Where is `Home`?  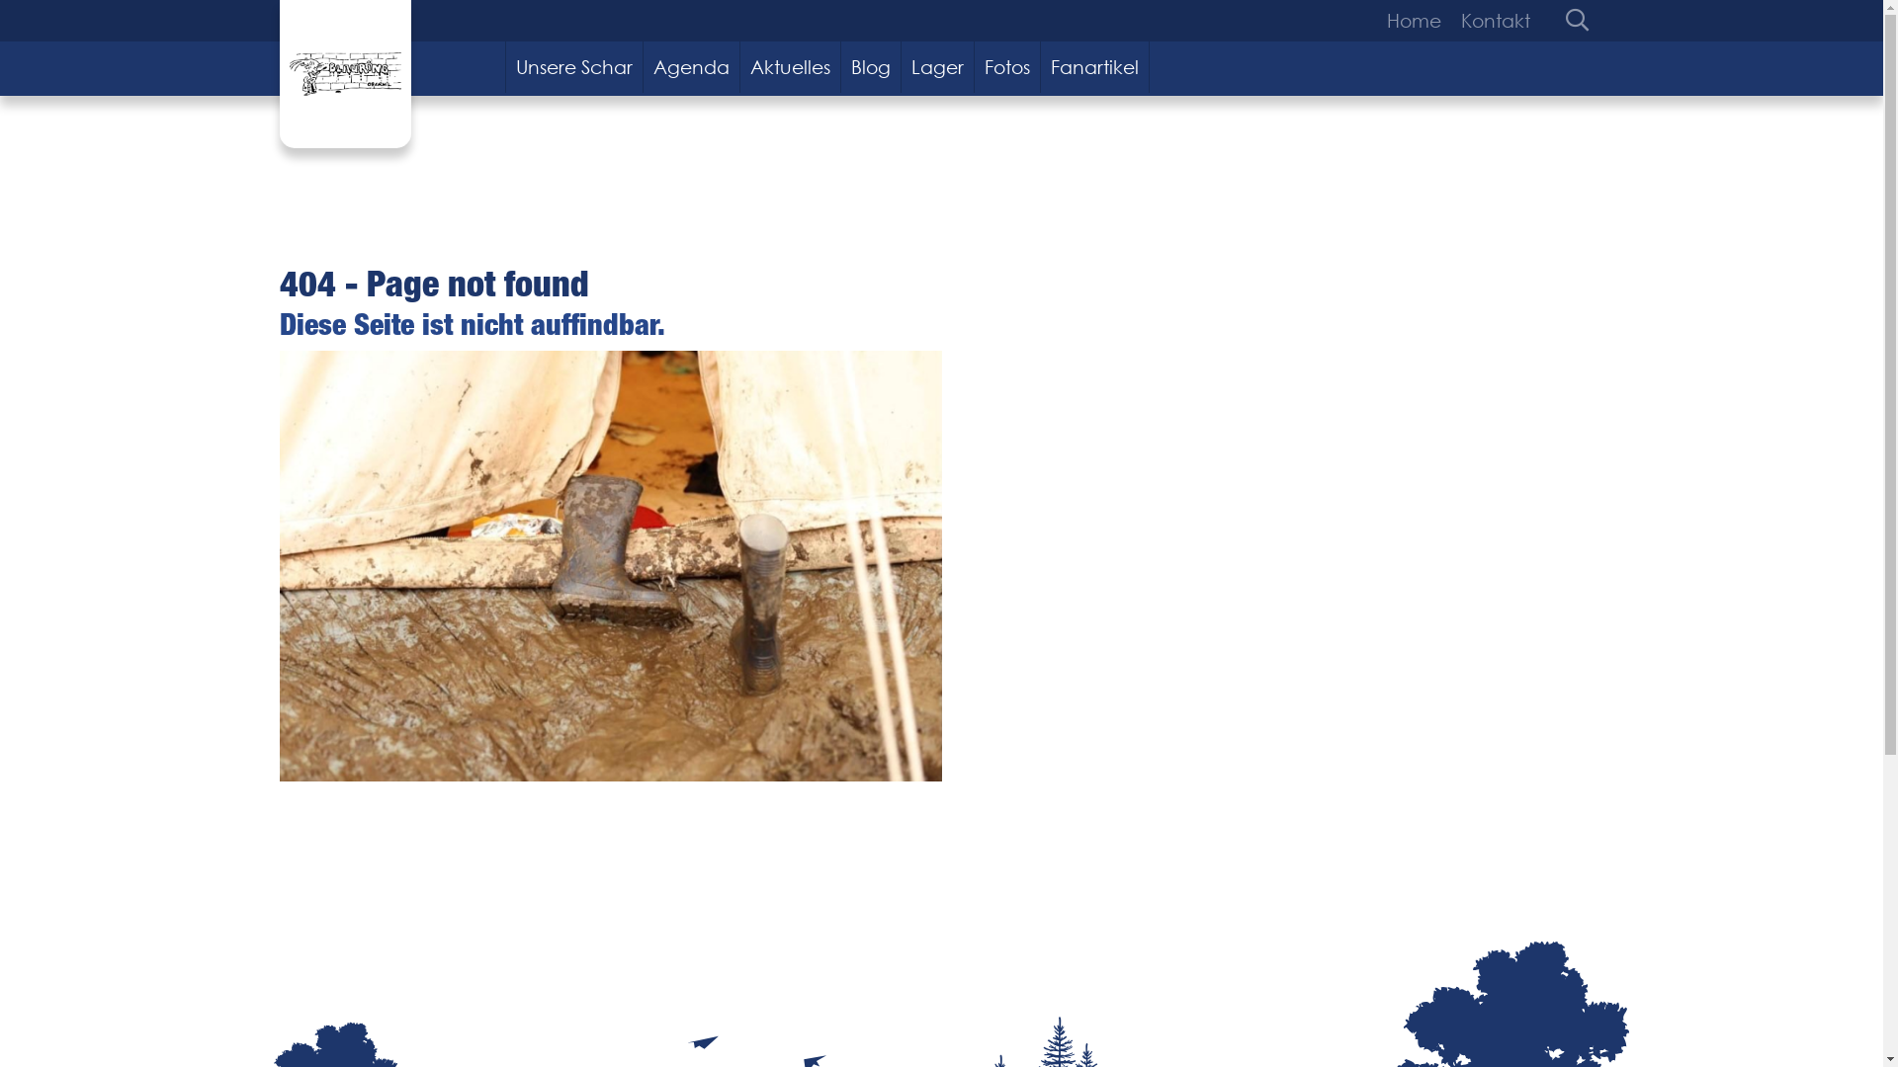 Home is located at coordinates (1418, 21).